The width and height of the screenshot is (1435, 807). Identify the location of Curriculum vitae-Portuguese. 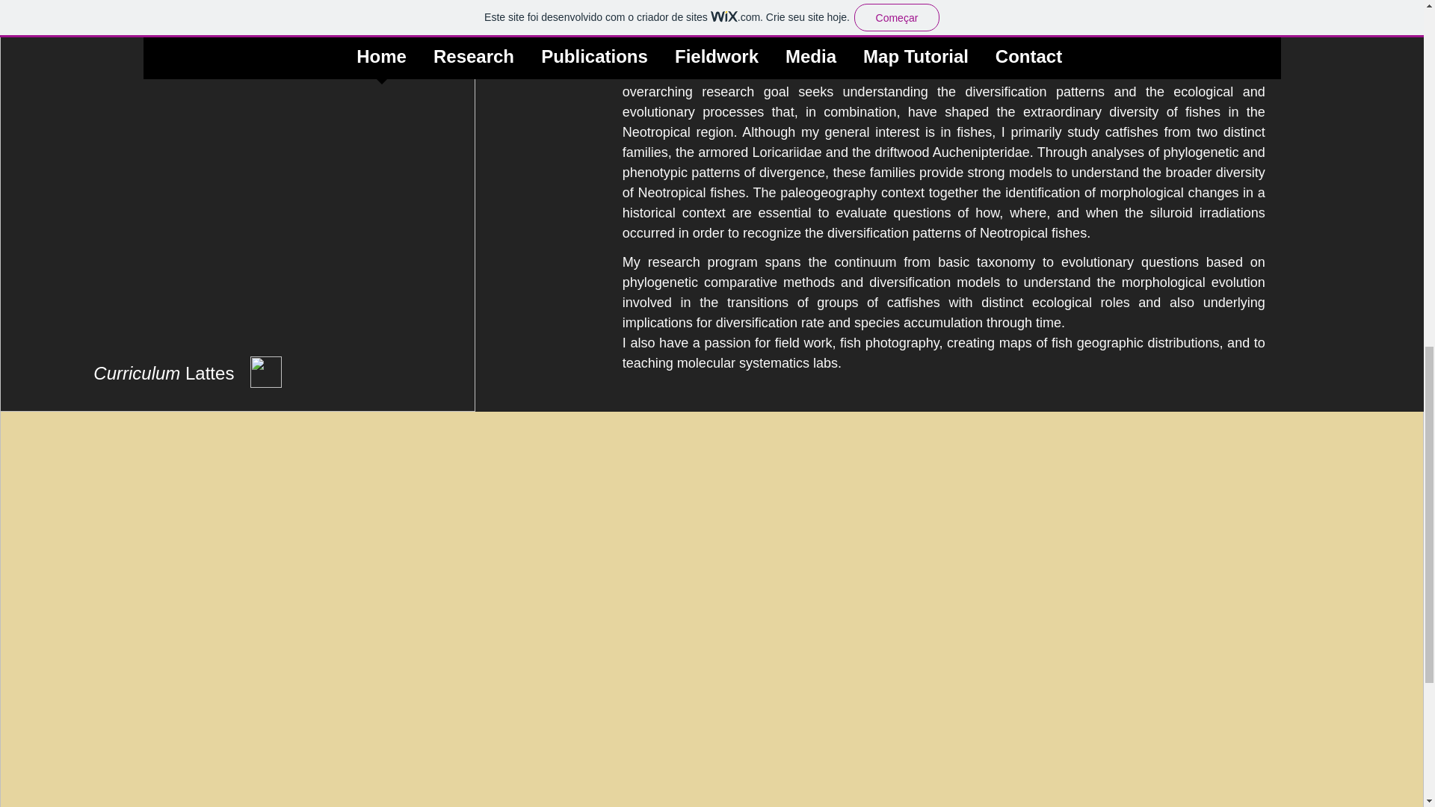
(867, 22).